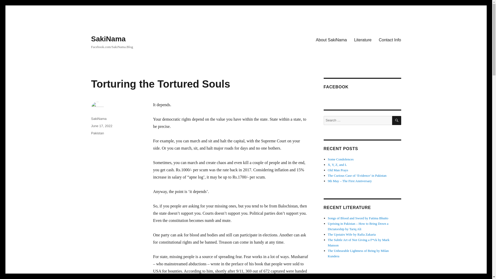  What do you see at coordinates (340, 159) in the screenshot?
I see `Some Condolences` at bounding box center [340, 159].